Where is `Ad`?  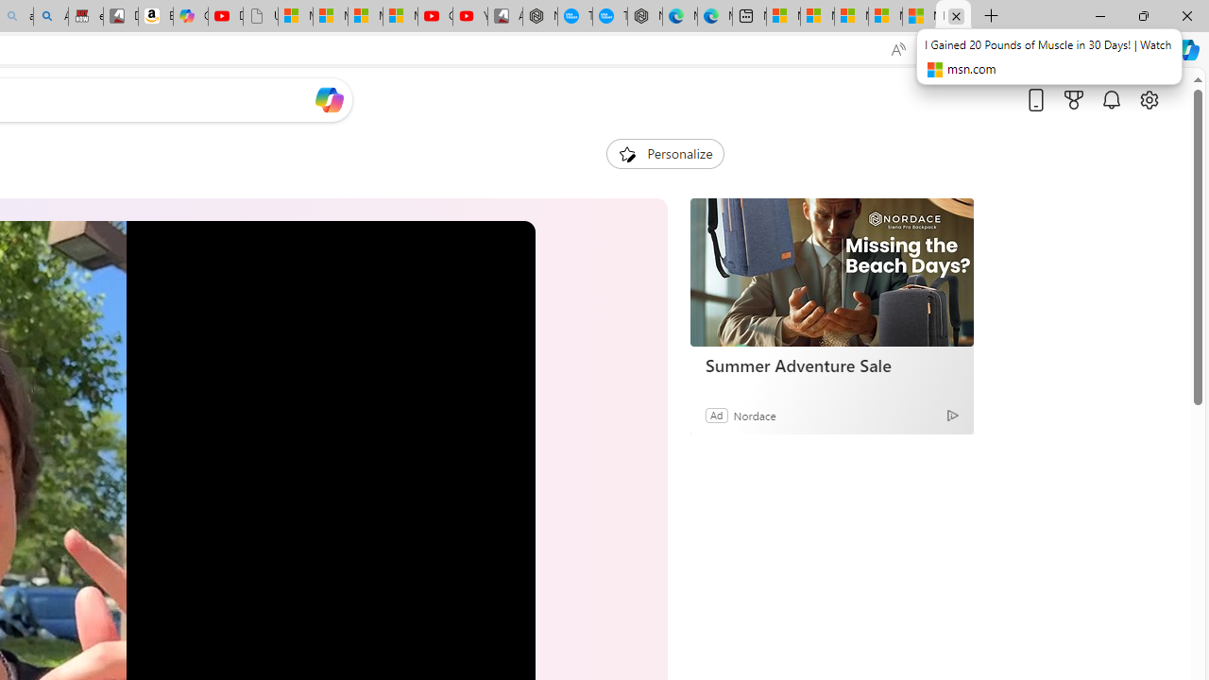
Ad is located at coordinates (716, 415).